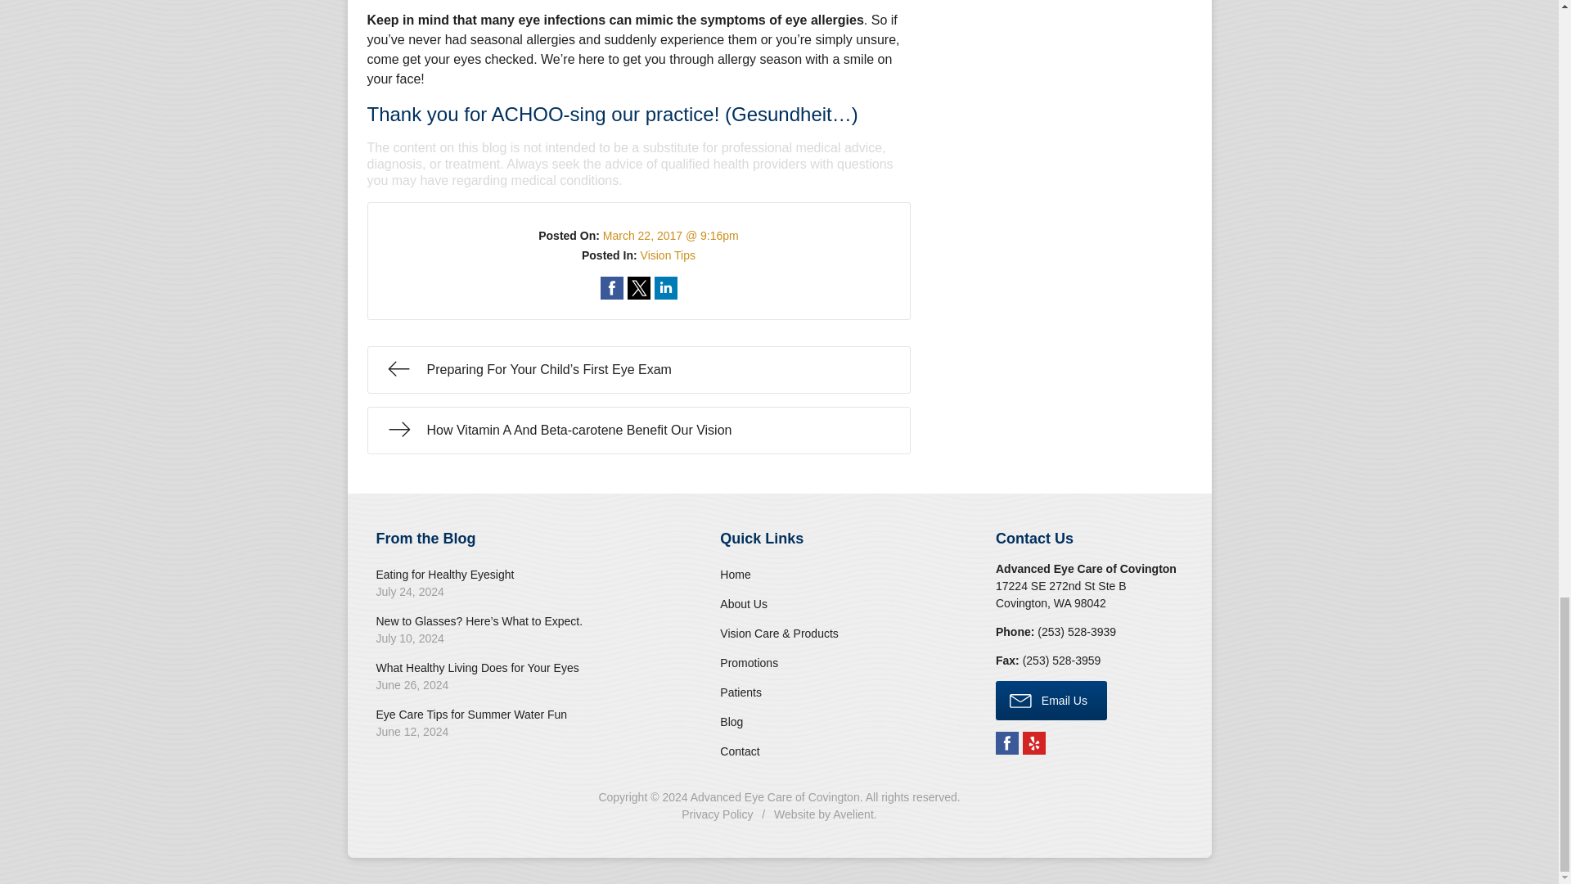 This screenshot has width=1571, height=884. I want to click on Open this address in Google Maps, so click(1060, 594).